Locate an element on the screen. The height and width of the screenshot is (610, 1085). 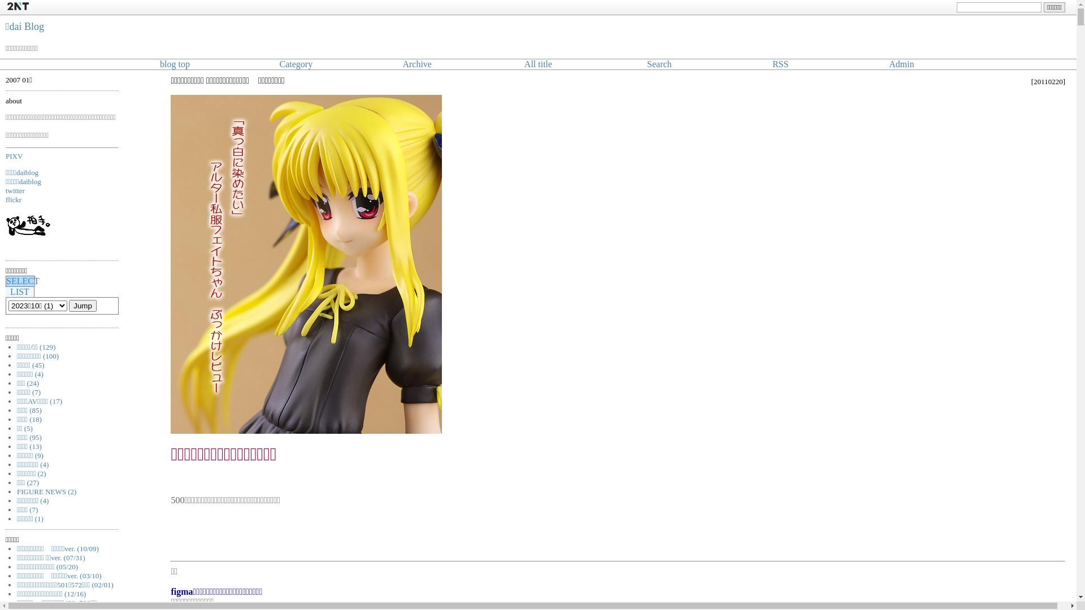
LIST is located at coordinates (20, 291).